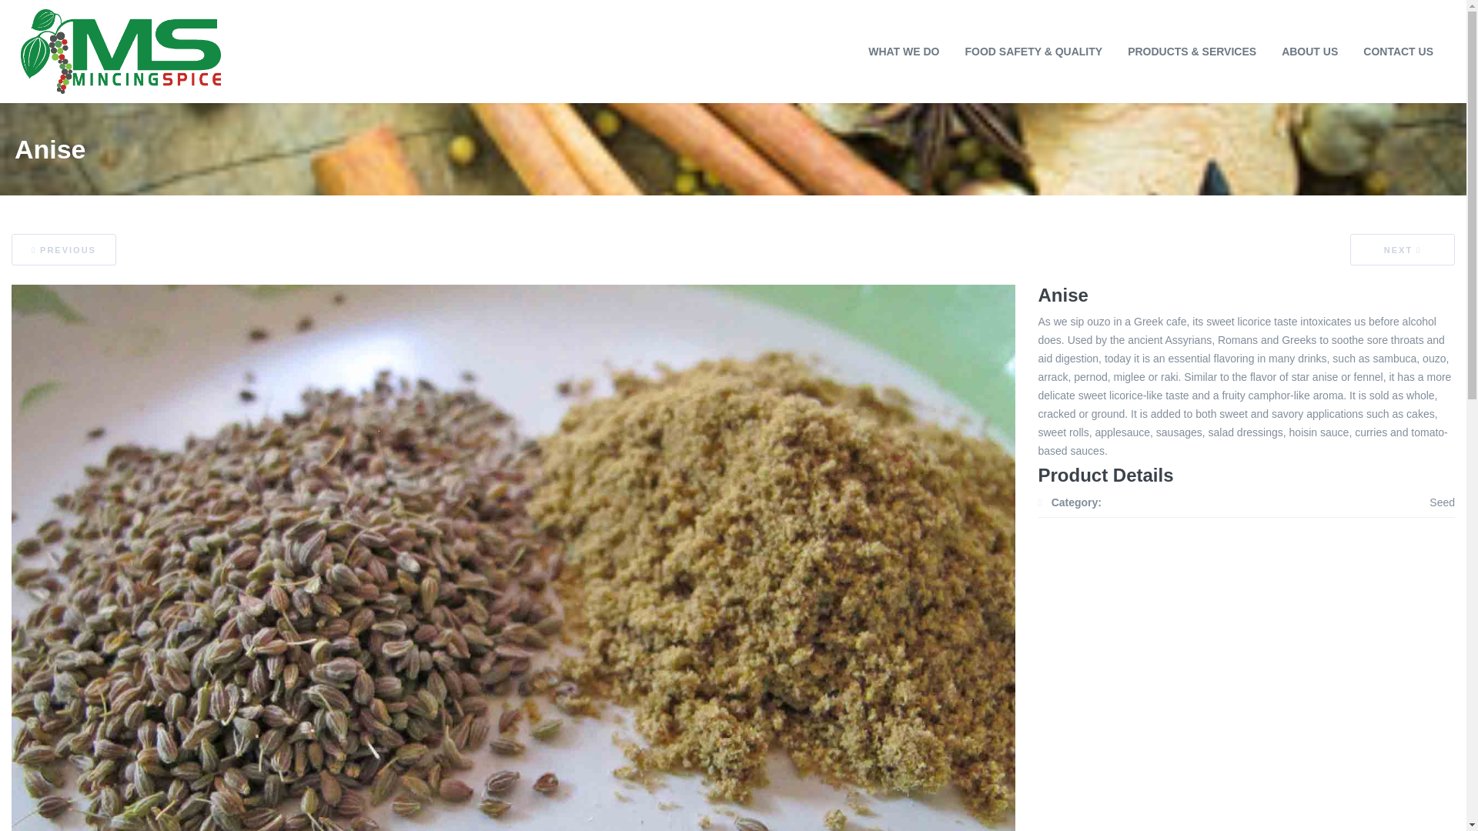 The image size is (1478, 831). I want to click on WHAT WE DO, so click(904, 51).